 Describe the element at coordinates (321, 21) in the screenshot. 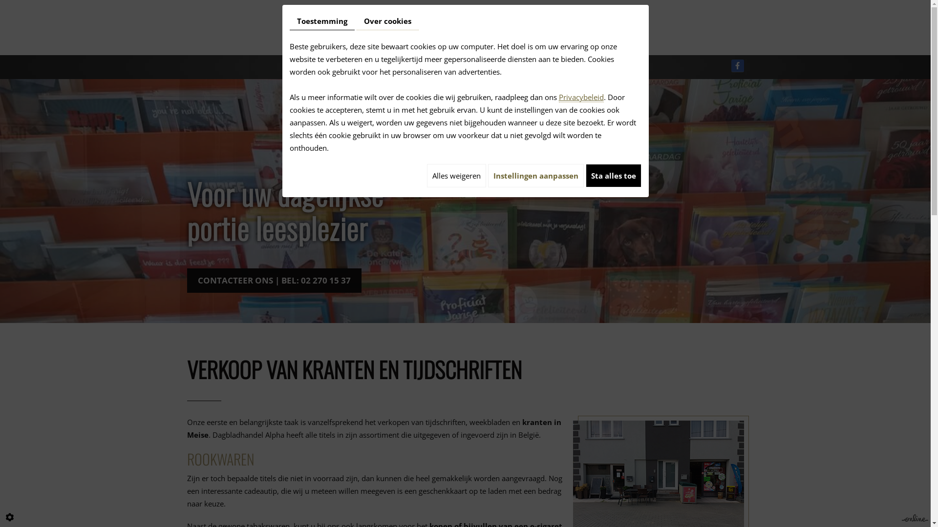

I see `Toestemming` at that location.